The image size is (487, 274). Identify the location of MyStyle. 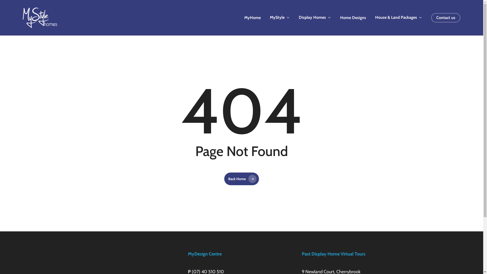
(280, 18).